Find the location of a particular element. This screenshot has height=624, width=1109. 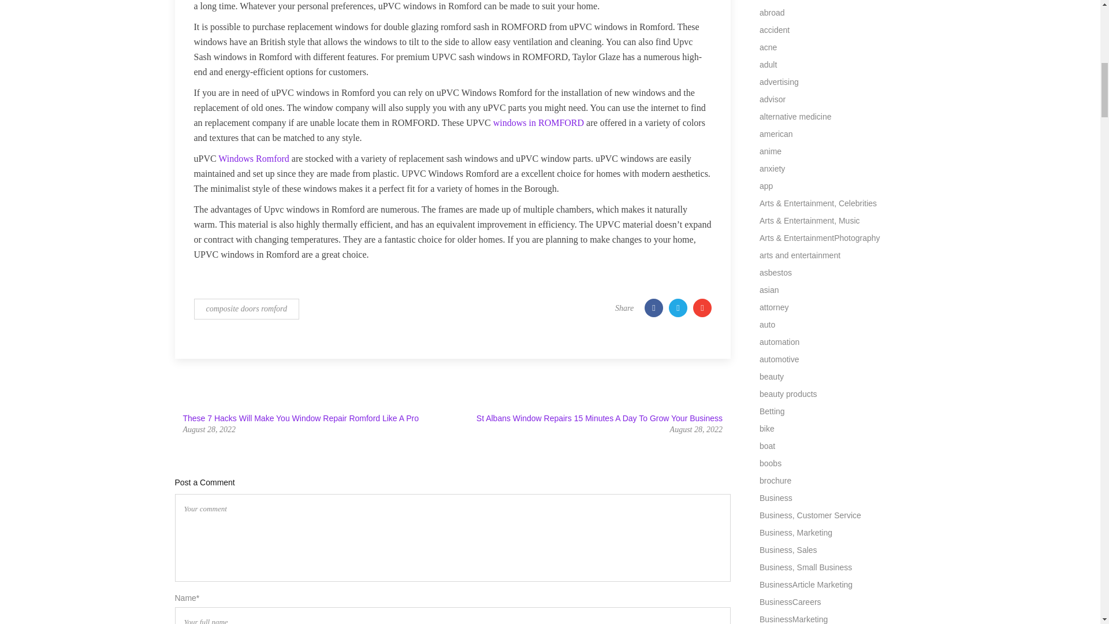

app is located at coordinates (766, 186).